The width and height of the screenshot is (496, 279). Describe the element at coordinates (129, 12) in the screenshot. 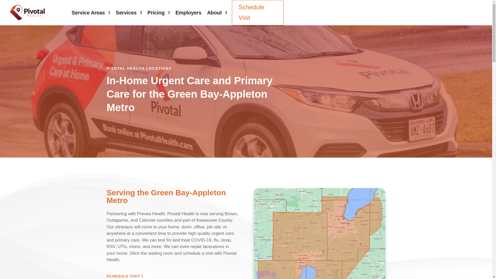

I see `Services` at that location.